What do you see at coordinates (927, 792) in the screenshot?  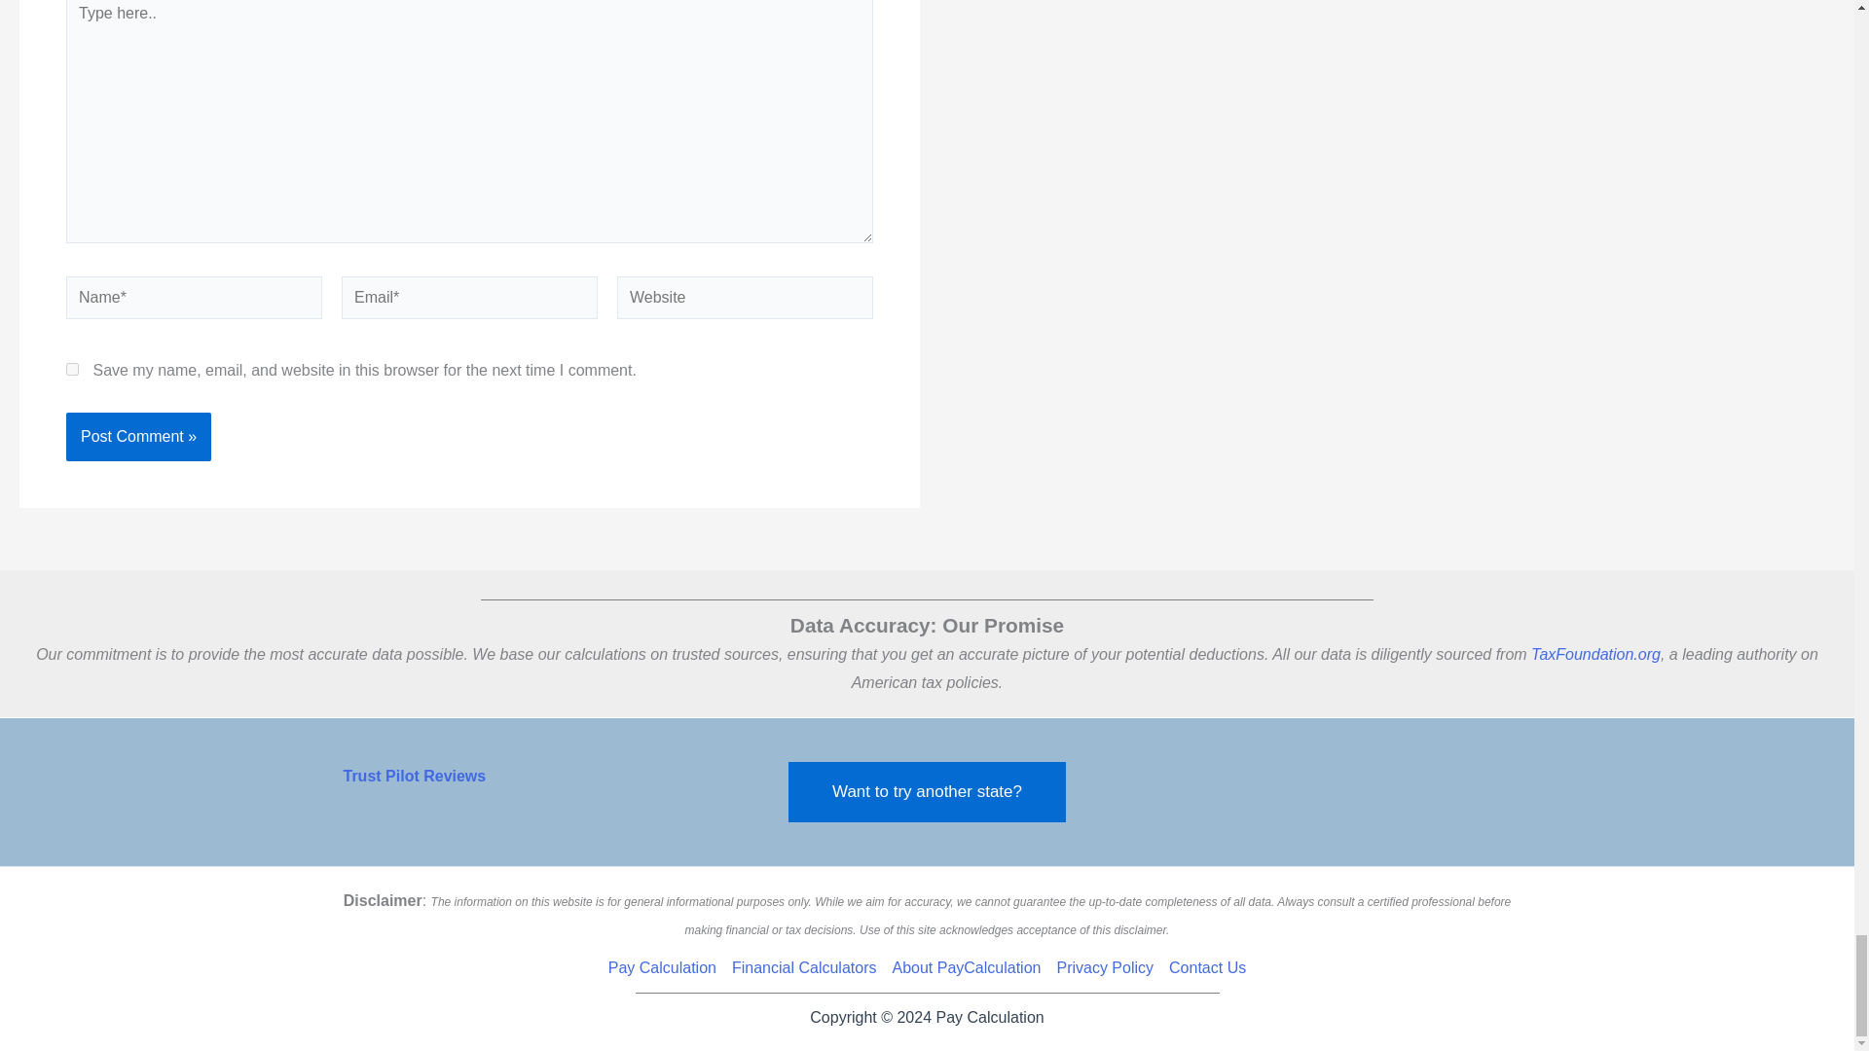 I see `Want to try another state?` at bounding box center [927, 792].